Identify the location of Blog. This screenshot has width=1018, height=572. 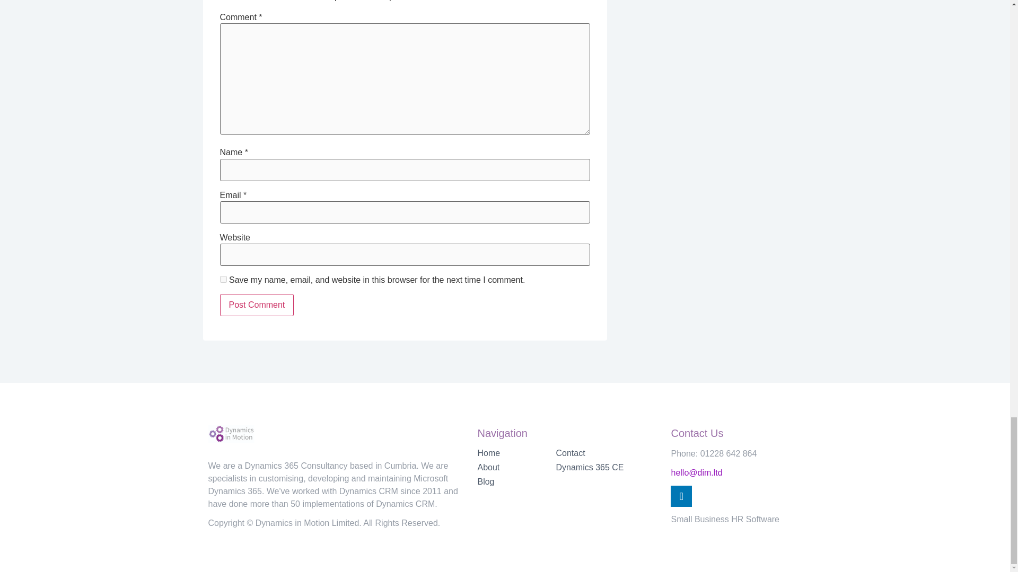
(516, 482).